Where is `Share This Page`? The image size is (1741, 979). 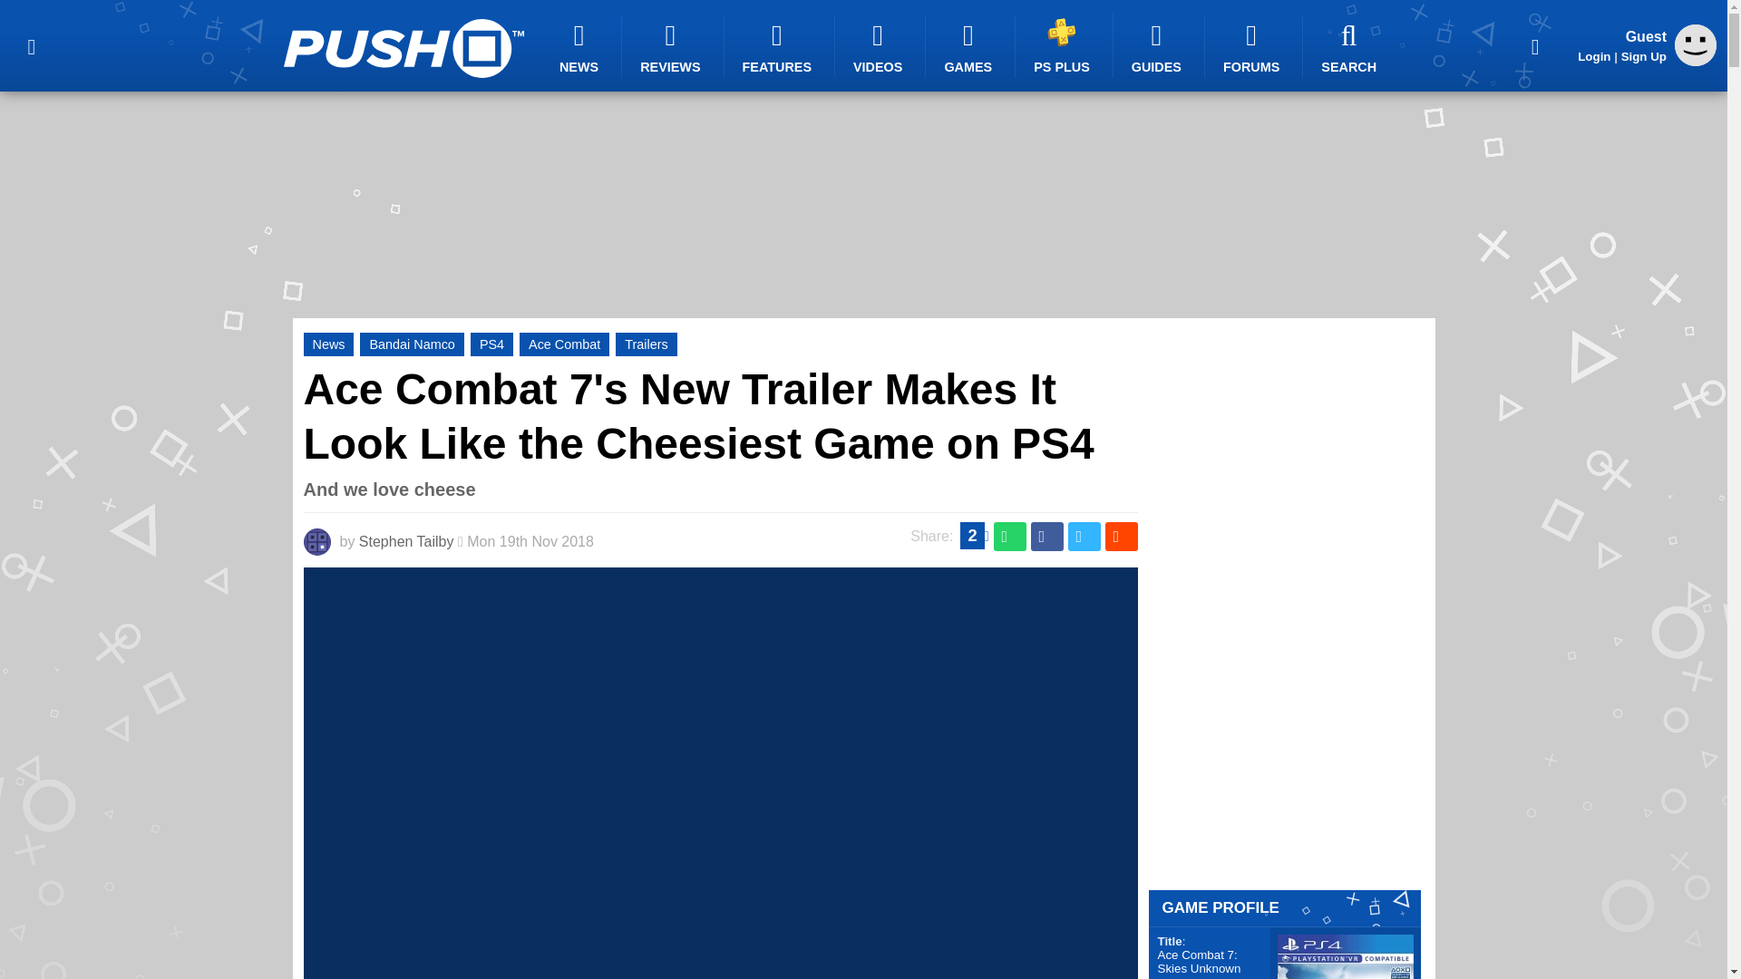 Share This Page is located at coordinates (1535, 45).